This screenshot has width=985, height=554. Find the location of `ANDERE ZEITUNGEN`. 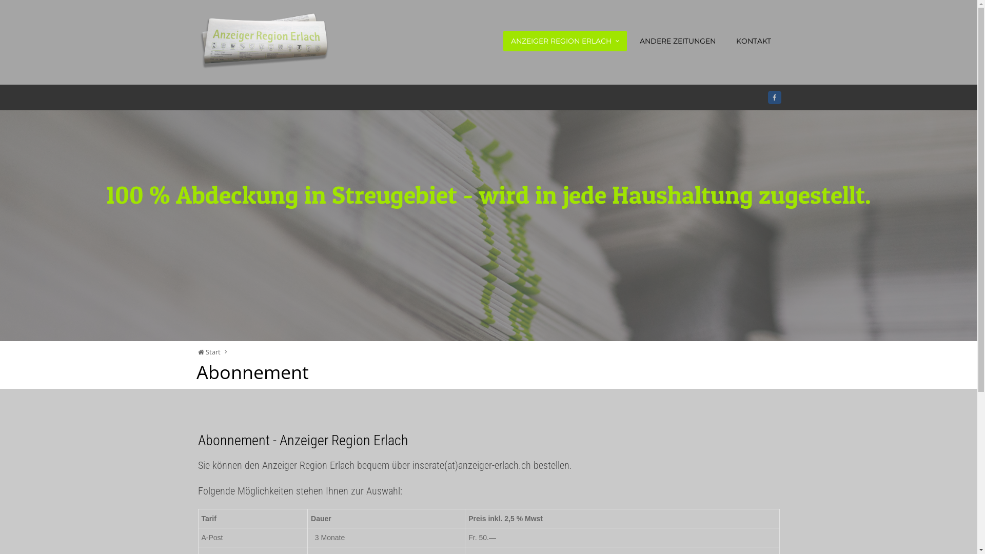

ANDERE ZEITUNGEN is located at coordinates (678, 41).